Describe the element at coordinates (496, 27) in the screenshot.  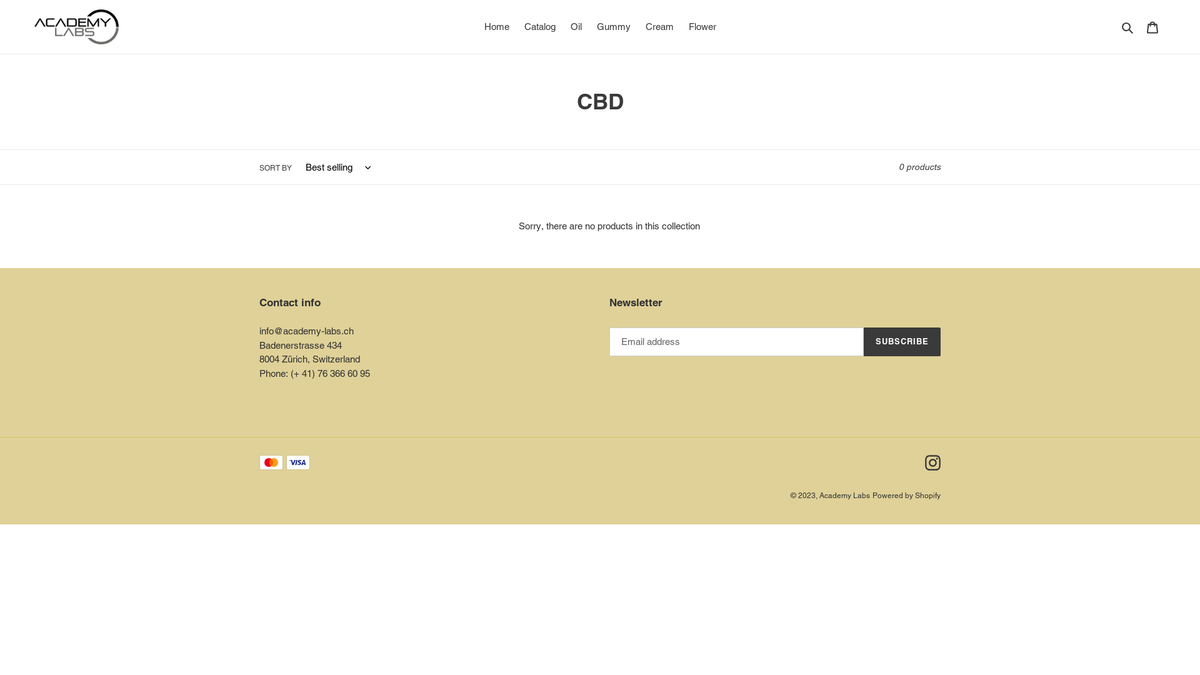
I see `Home` at that location.